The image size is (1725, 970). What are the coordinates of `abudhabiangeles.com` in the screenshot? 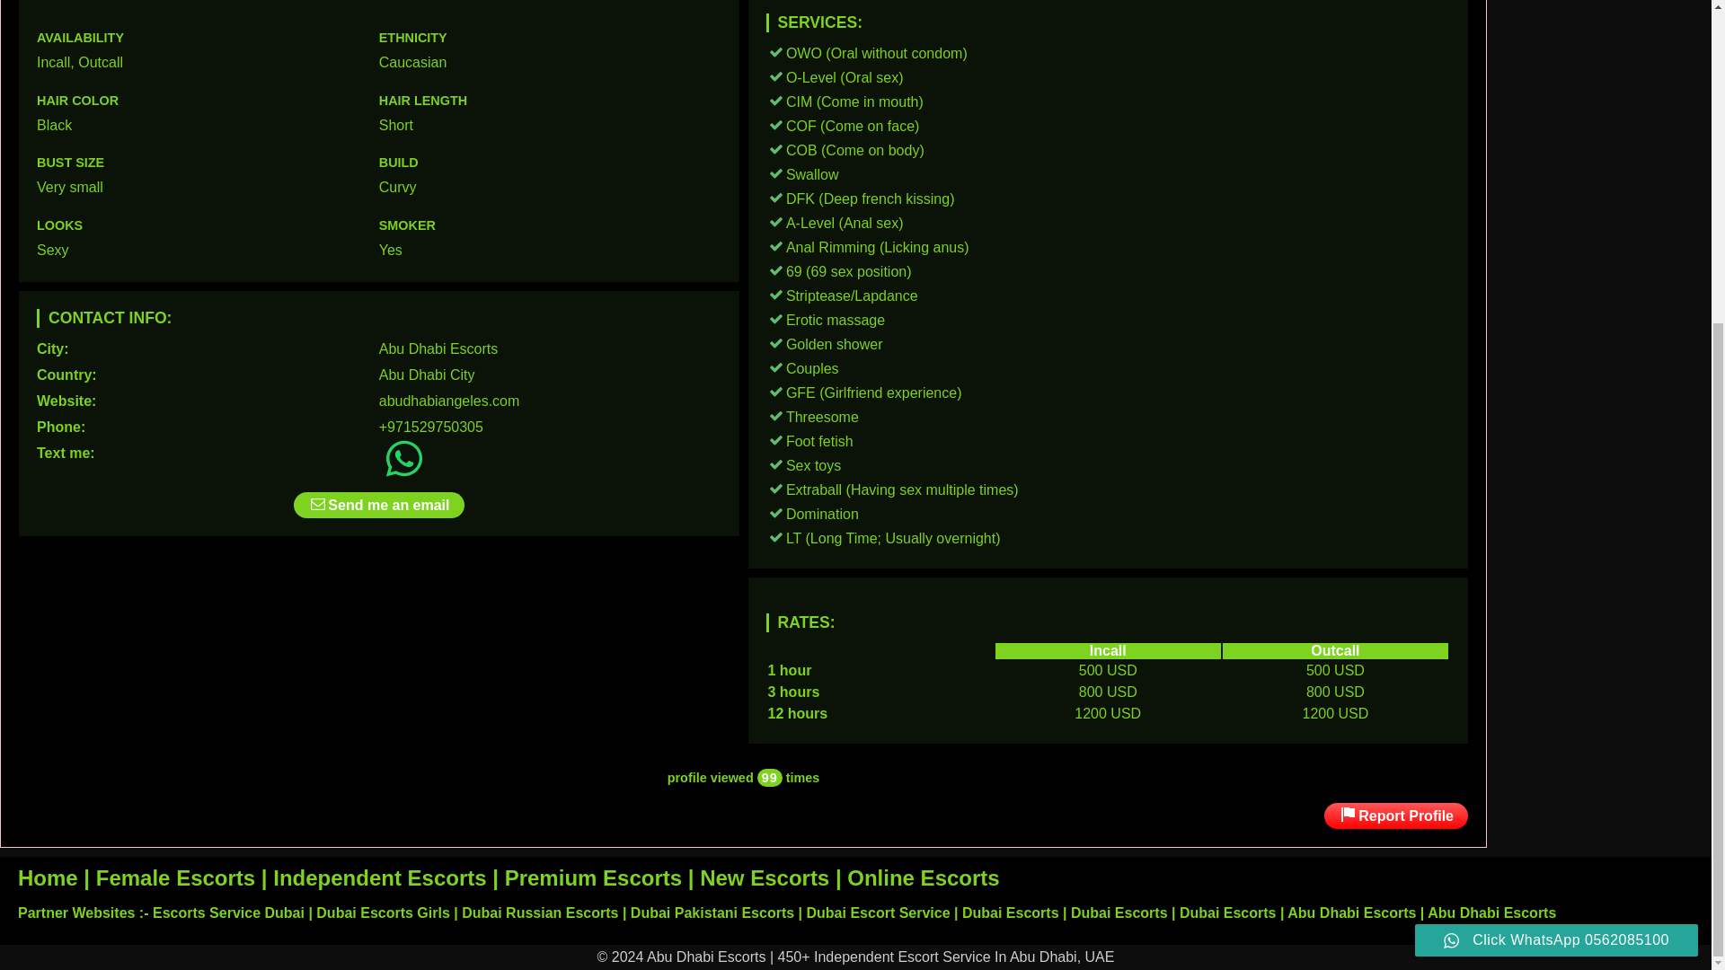 It's located at (449, 401).